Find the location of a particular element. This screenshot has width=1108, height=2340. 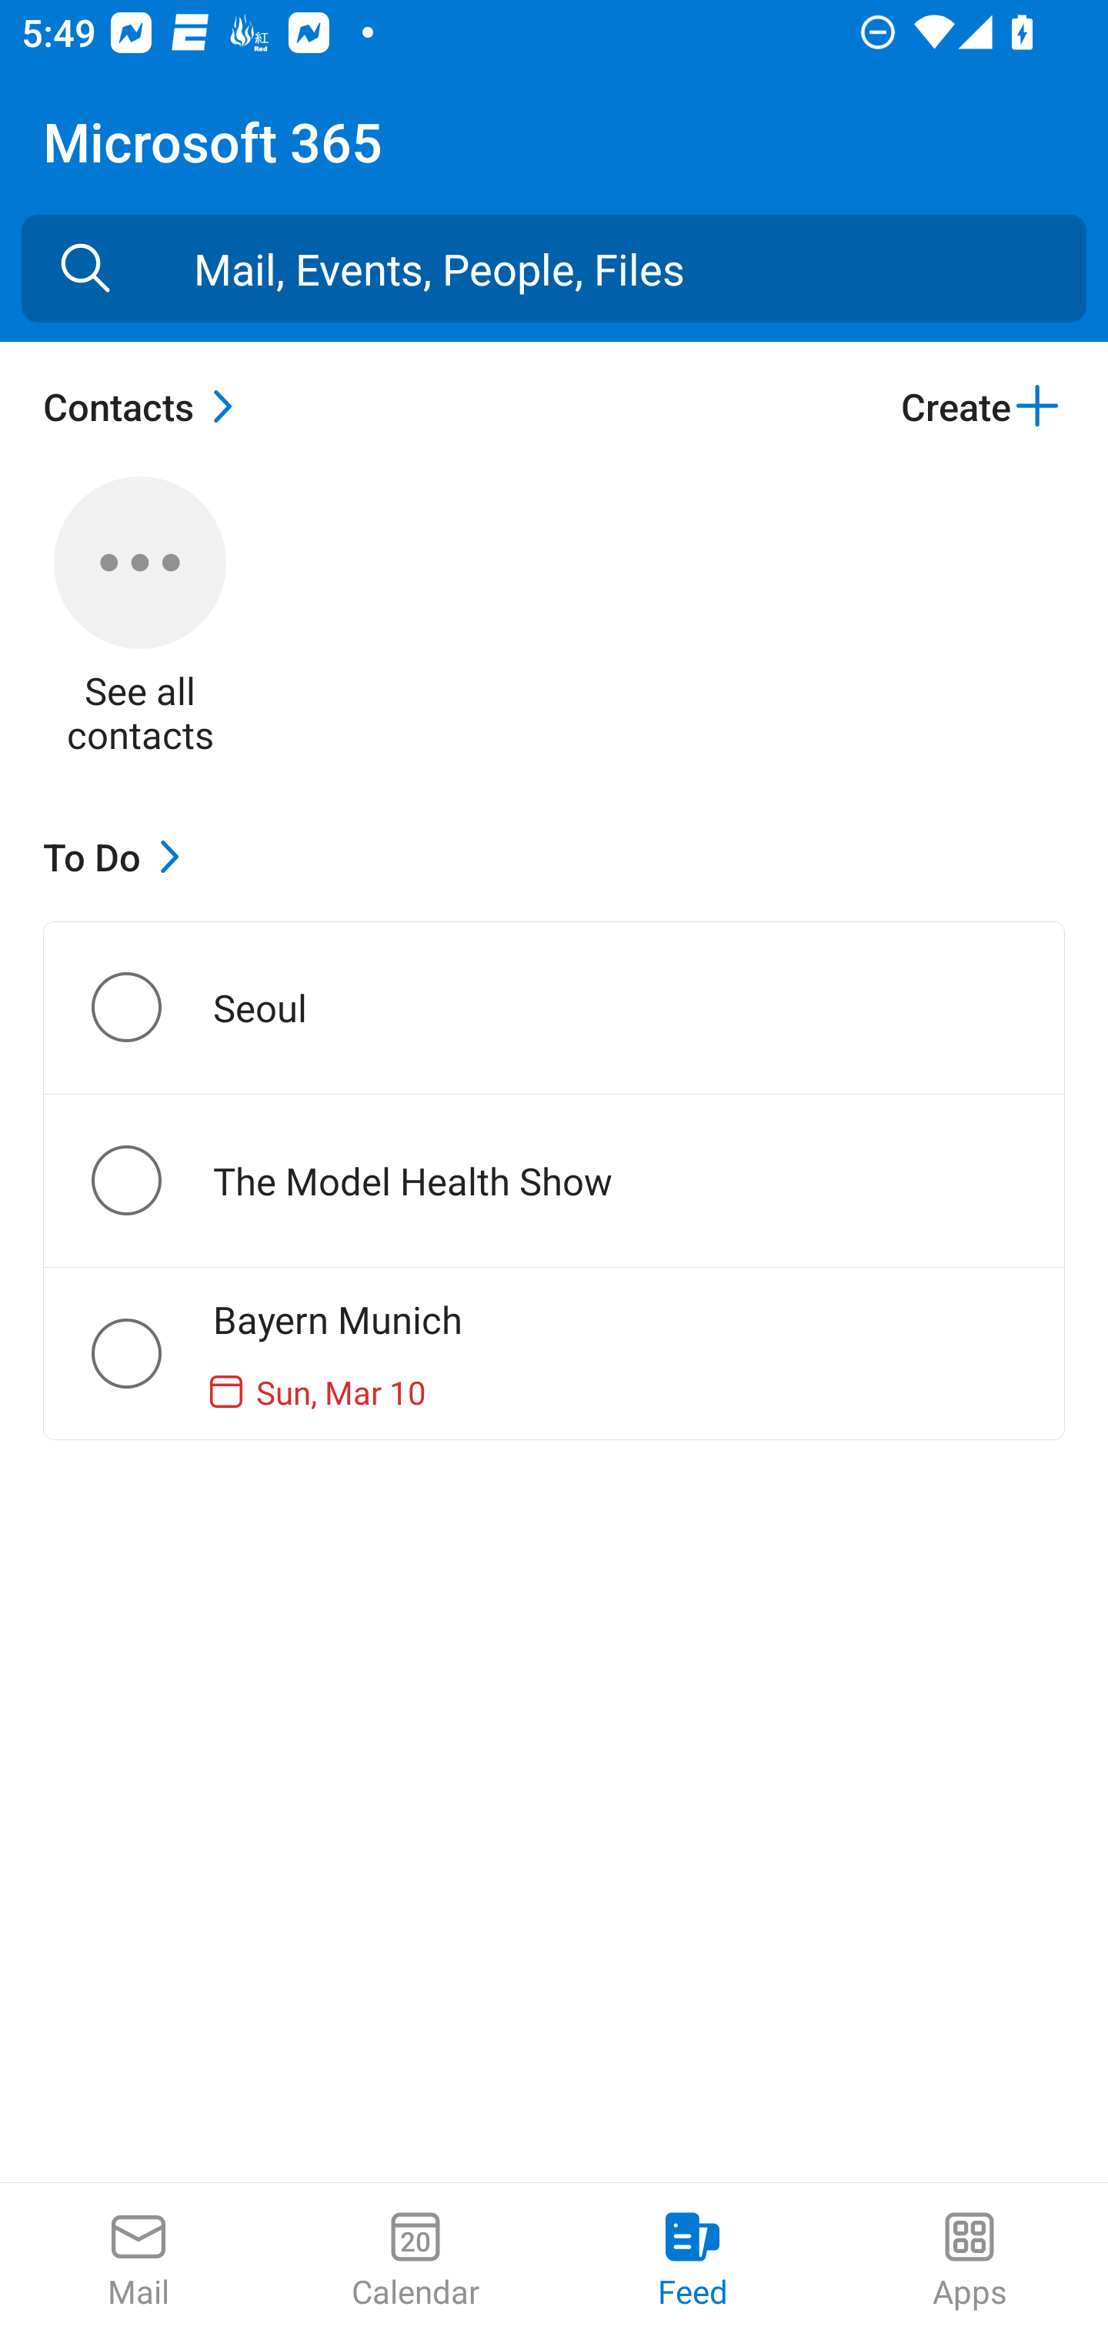

Create Create contact is located at coordinates (982, 406).